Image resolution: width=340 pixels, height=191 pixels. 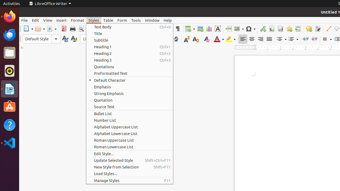 What do you see at coordinates (271, 29) in the screenshot?
I see `Footnote` at bounding box center [271, 29].